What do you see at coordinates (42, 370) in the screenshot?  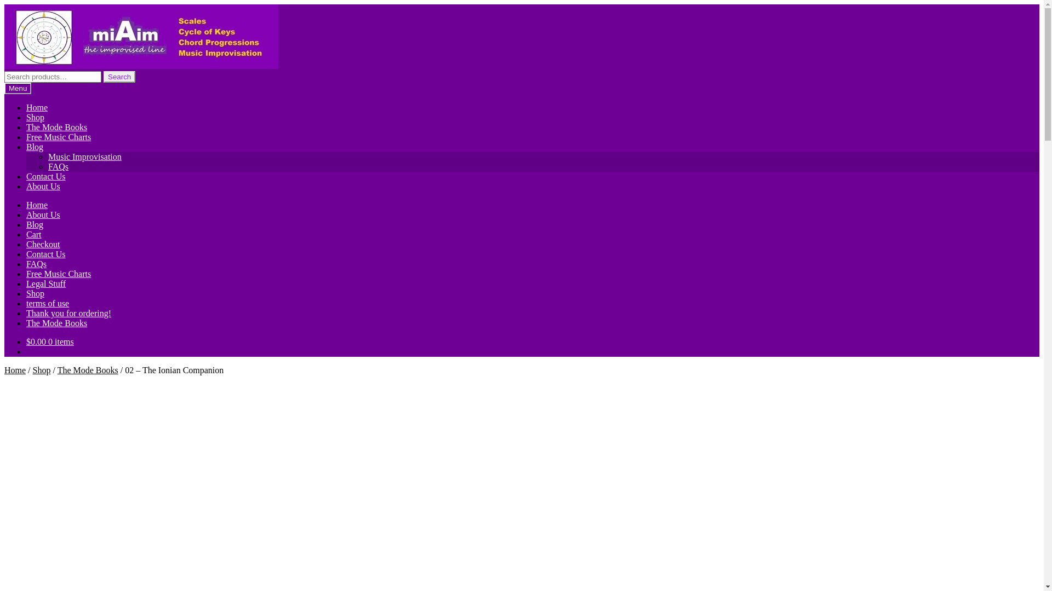 I see `Shop` at bounding box center [42, 370].